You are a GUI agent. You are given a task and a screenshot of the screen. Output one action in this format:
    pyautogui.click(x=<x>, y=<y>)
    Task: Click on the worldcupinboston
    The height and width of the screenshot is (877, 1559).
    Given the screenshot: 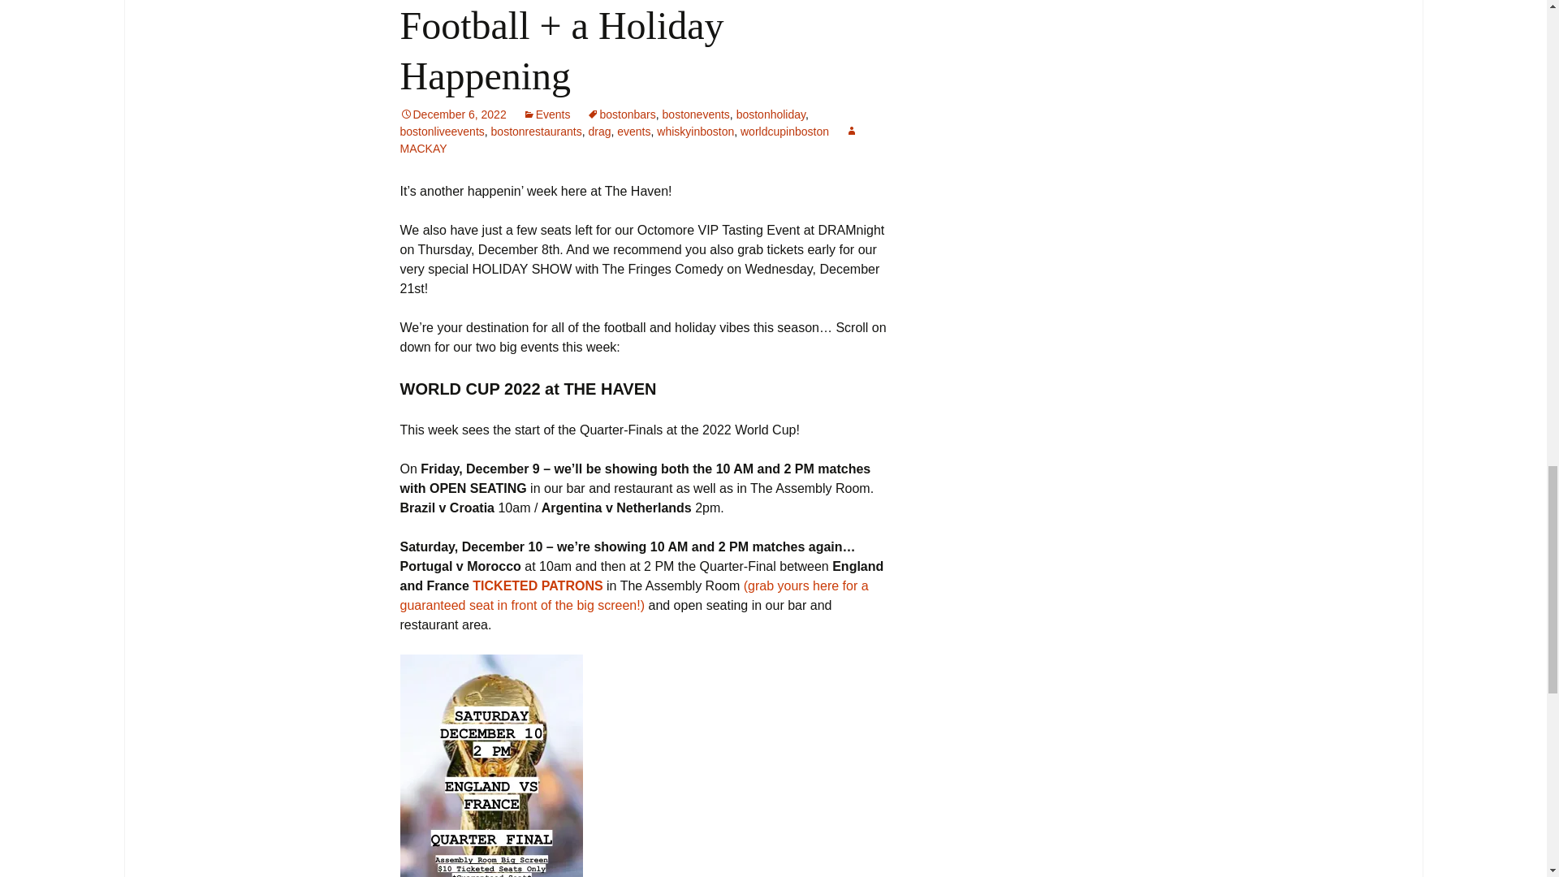 What is the action you would take?
    pyautogui.click(x=784, y=132)
    